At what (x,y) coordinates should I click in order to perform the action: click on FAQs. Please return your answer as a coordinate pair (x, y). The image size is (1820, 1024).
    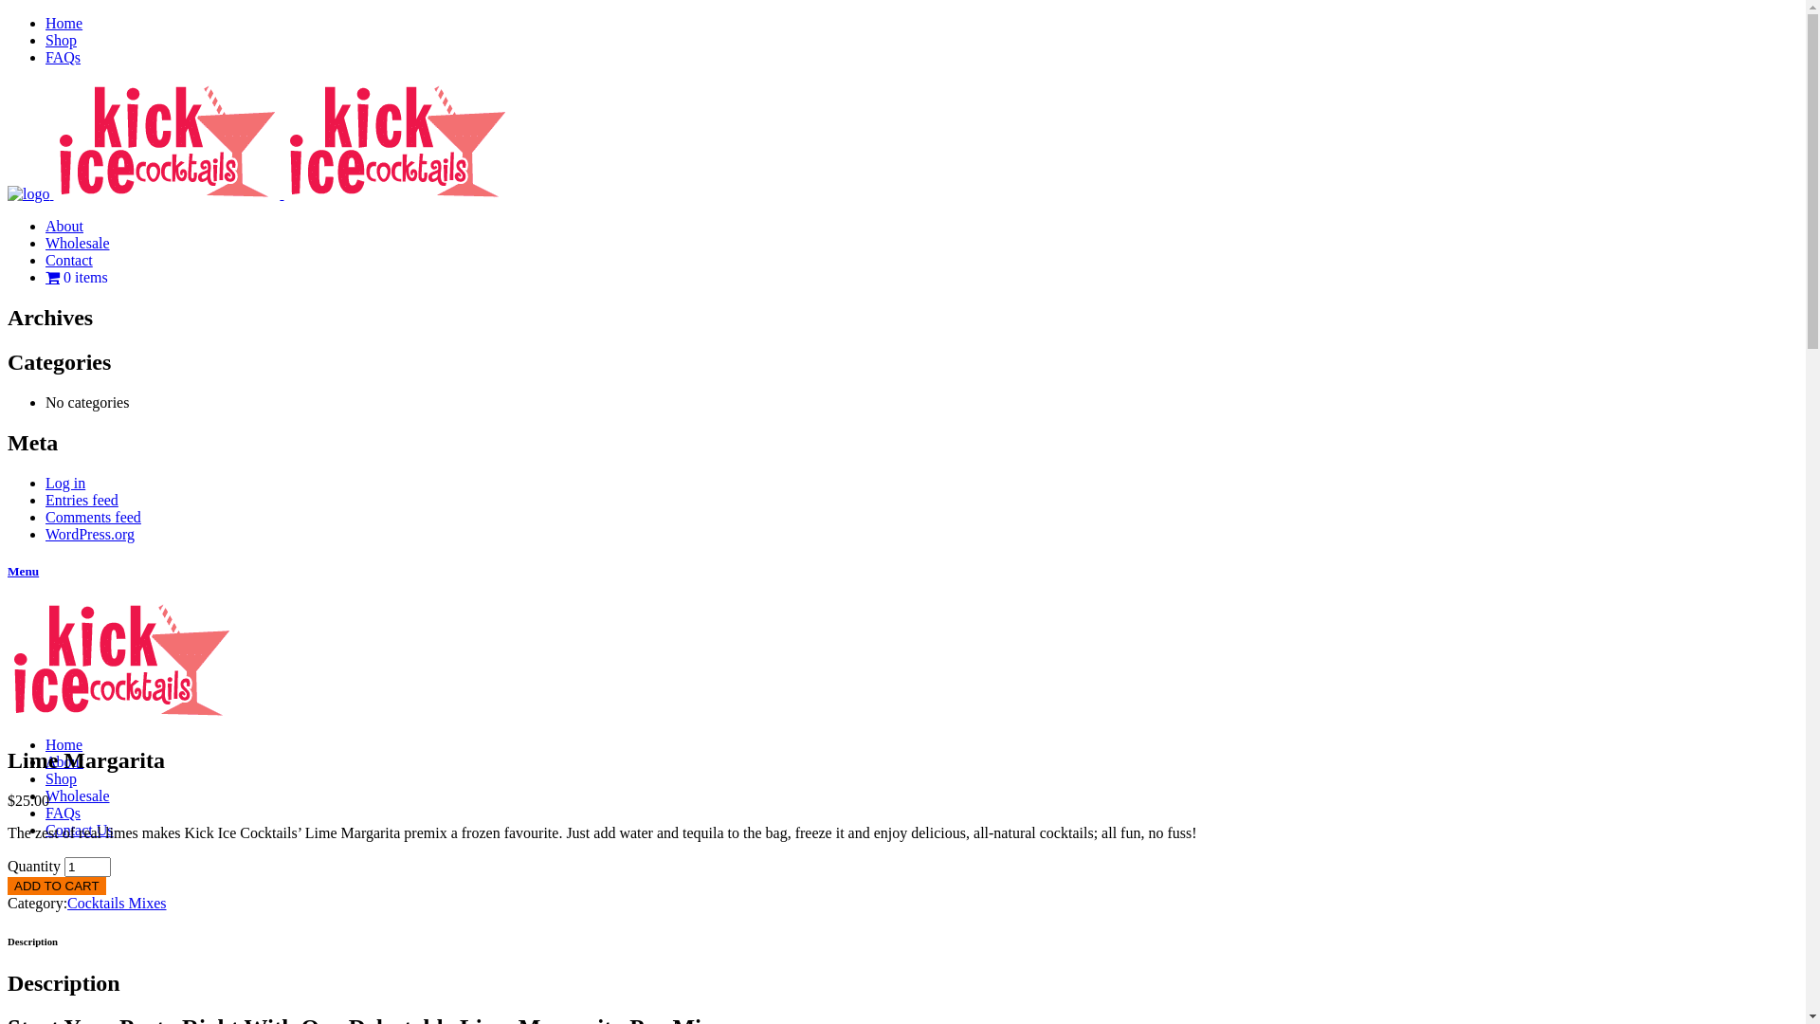
    Looking at the image, I should click on (63, 57).